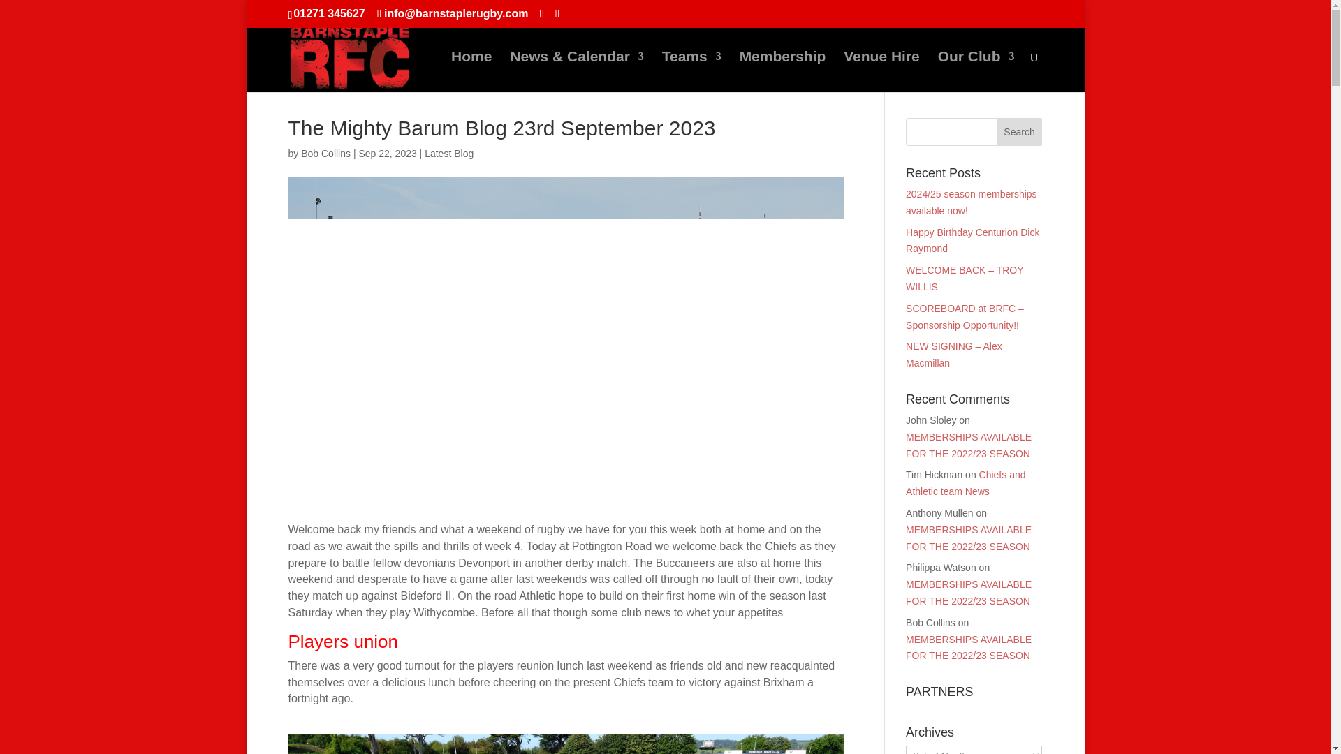  Describe the element at coordinates (566, 744) in the screenshot. I see `DSCF7594` at that location.